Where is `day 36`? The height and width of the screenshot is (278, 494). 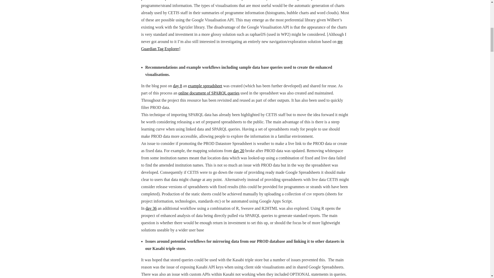 day 36 is located at coordinates (151, 208).